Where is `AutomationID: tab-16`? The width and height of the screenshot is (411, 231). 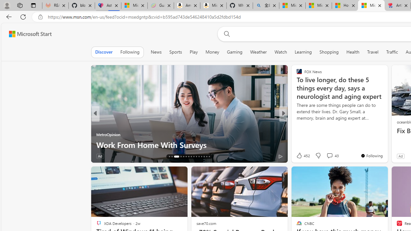
AutomationID: tab-16 is located at coordinates (170, 157).